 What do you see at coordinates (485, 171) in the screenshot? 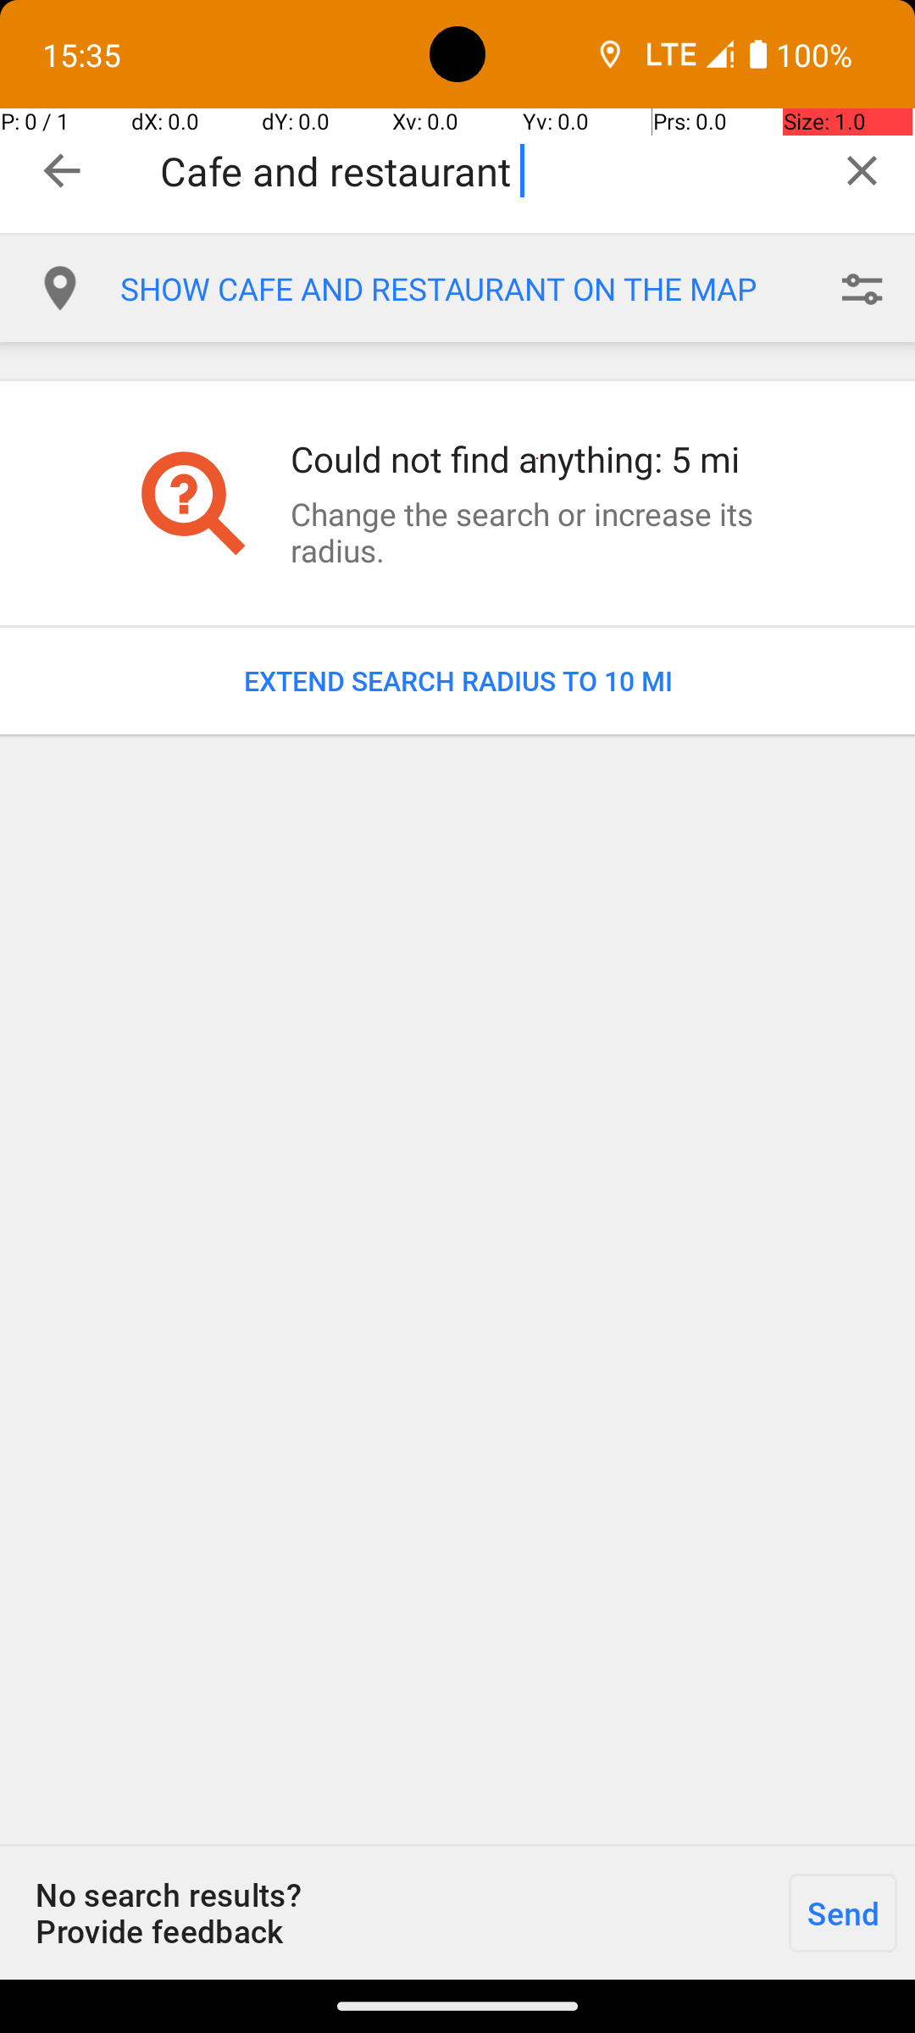
I see `Cafe and restaurant ` at bounding box center [485, 171].